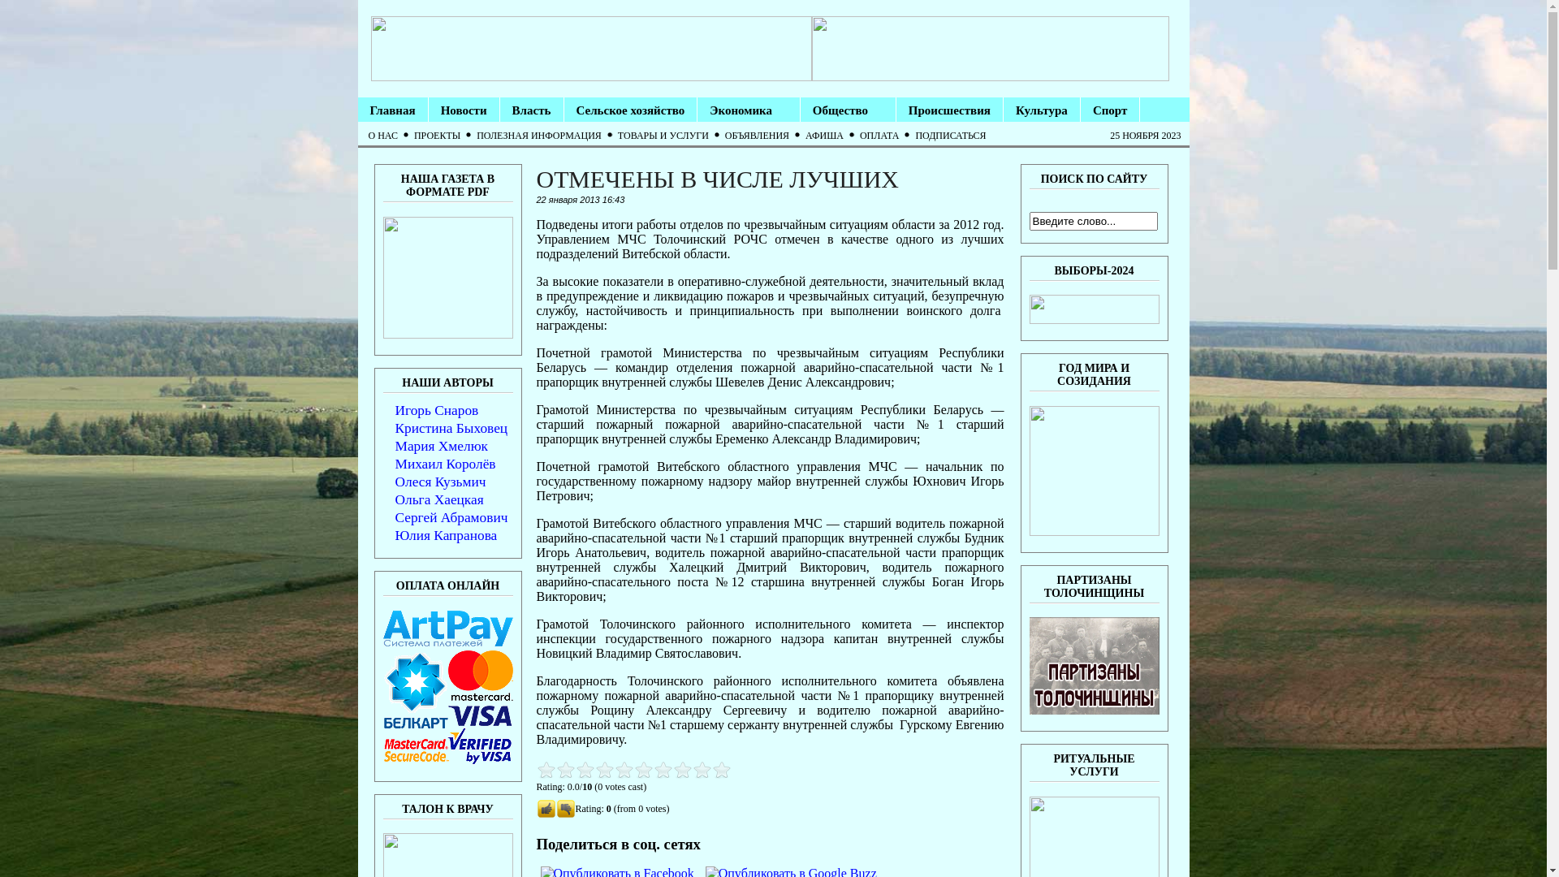 Image resolution: width=1559 pixels, height=877 pixels. I want to click on 6 / 10, so click(594, 770).